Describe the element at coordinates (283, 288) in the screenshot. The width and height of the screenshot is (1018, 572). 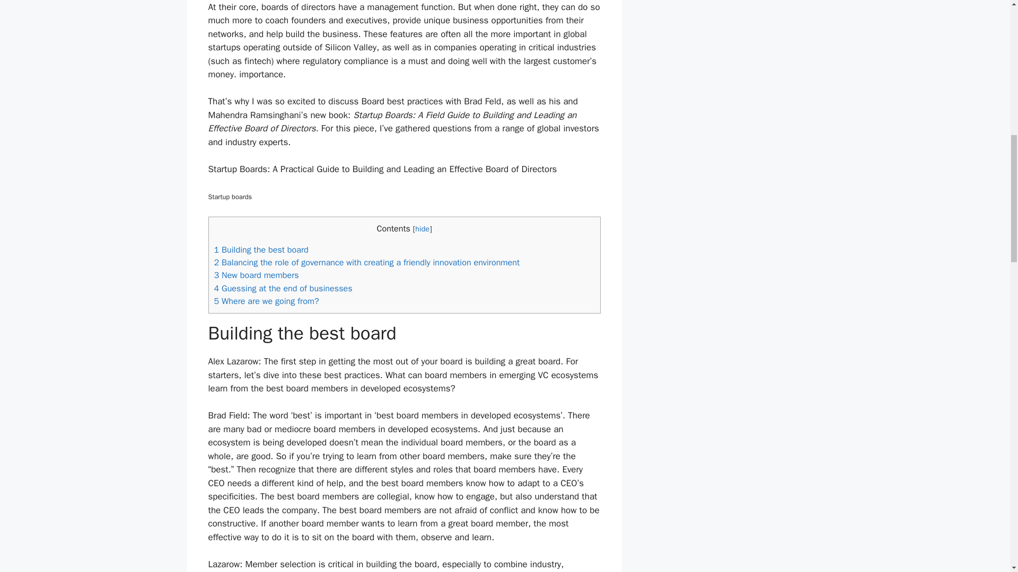
I see `4 Guessing at the end of businesses` at that location.